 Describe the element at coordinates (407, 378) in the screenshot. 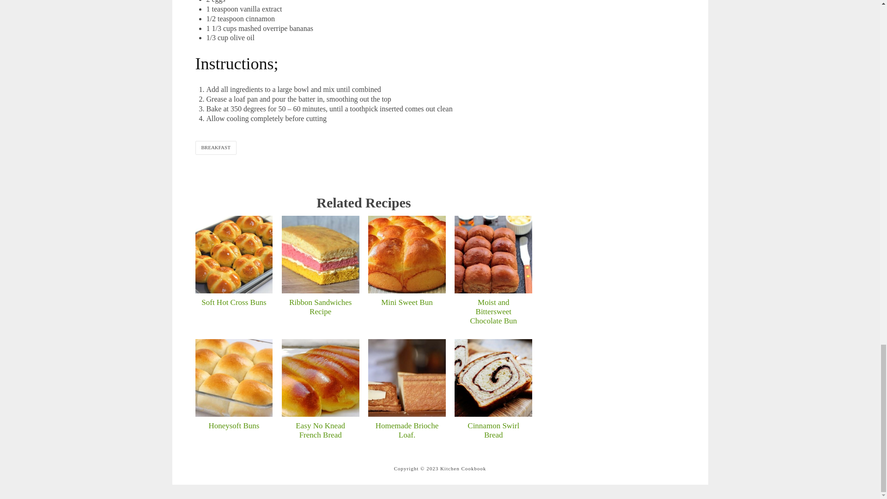

I see `Homemade Brioche Loaf.` at that location.